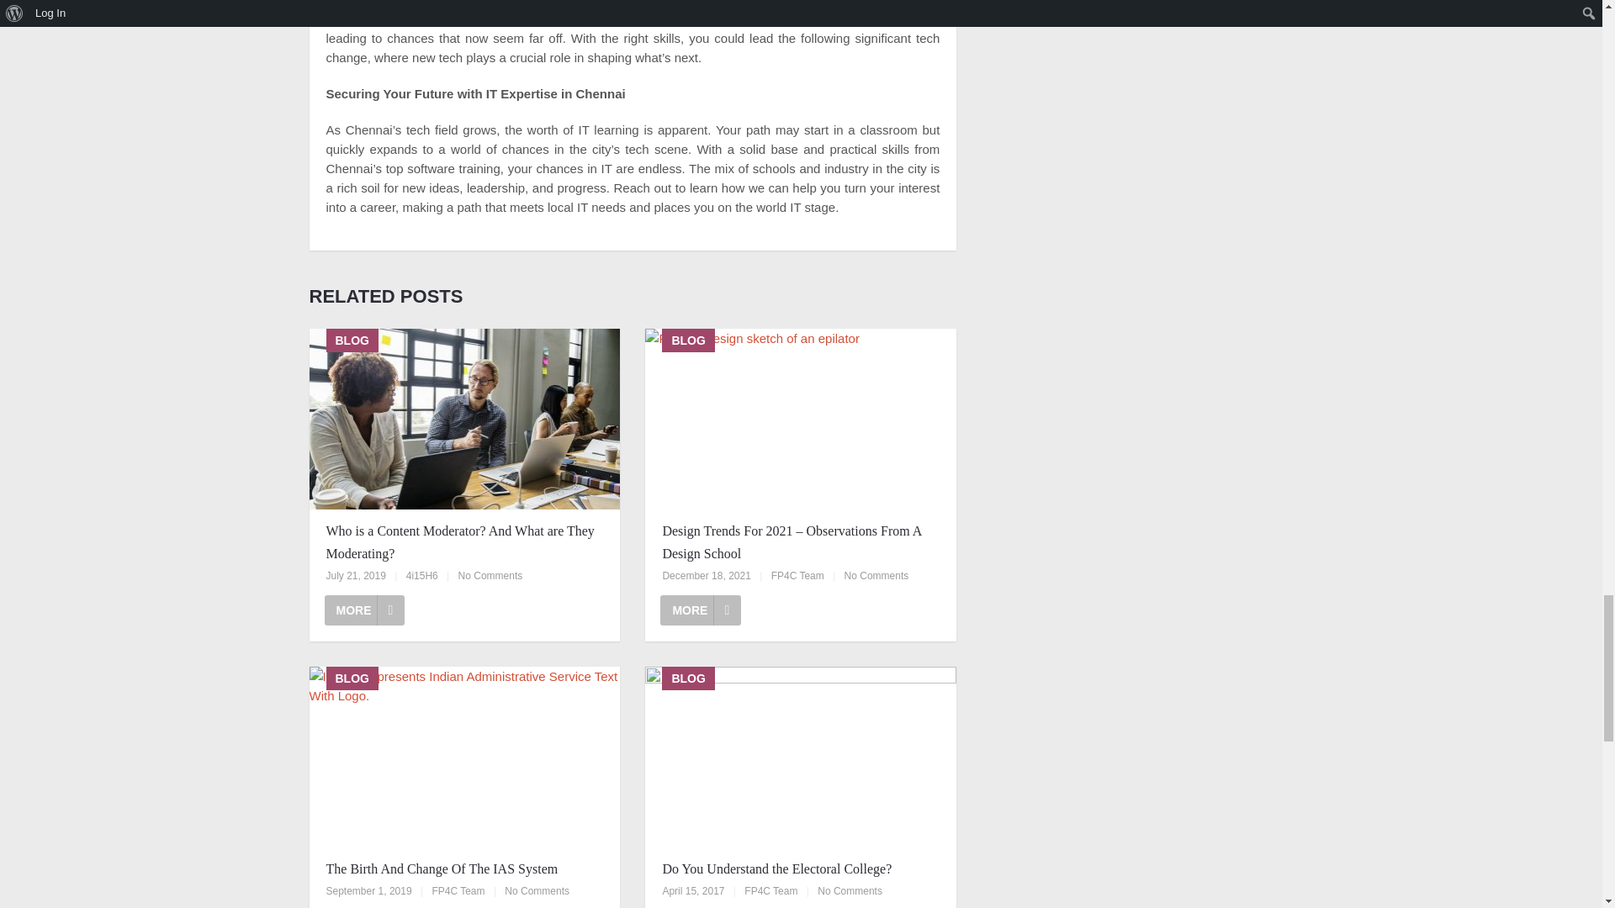 Image resolution: width=1615 pixels, height=908 pixels. I want to click on BLOG, so click(464, 757).